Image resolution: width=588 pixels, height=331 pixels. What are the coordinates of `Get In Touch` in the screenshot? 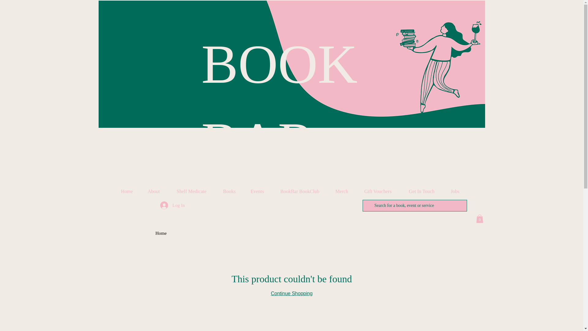 It's located at (422, 192).